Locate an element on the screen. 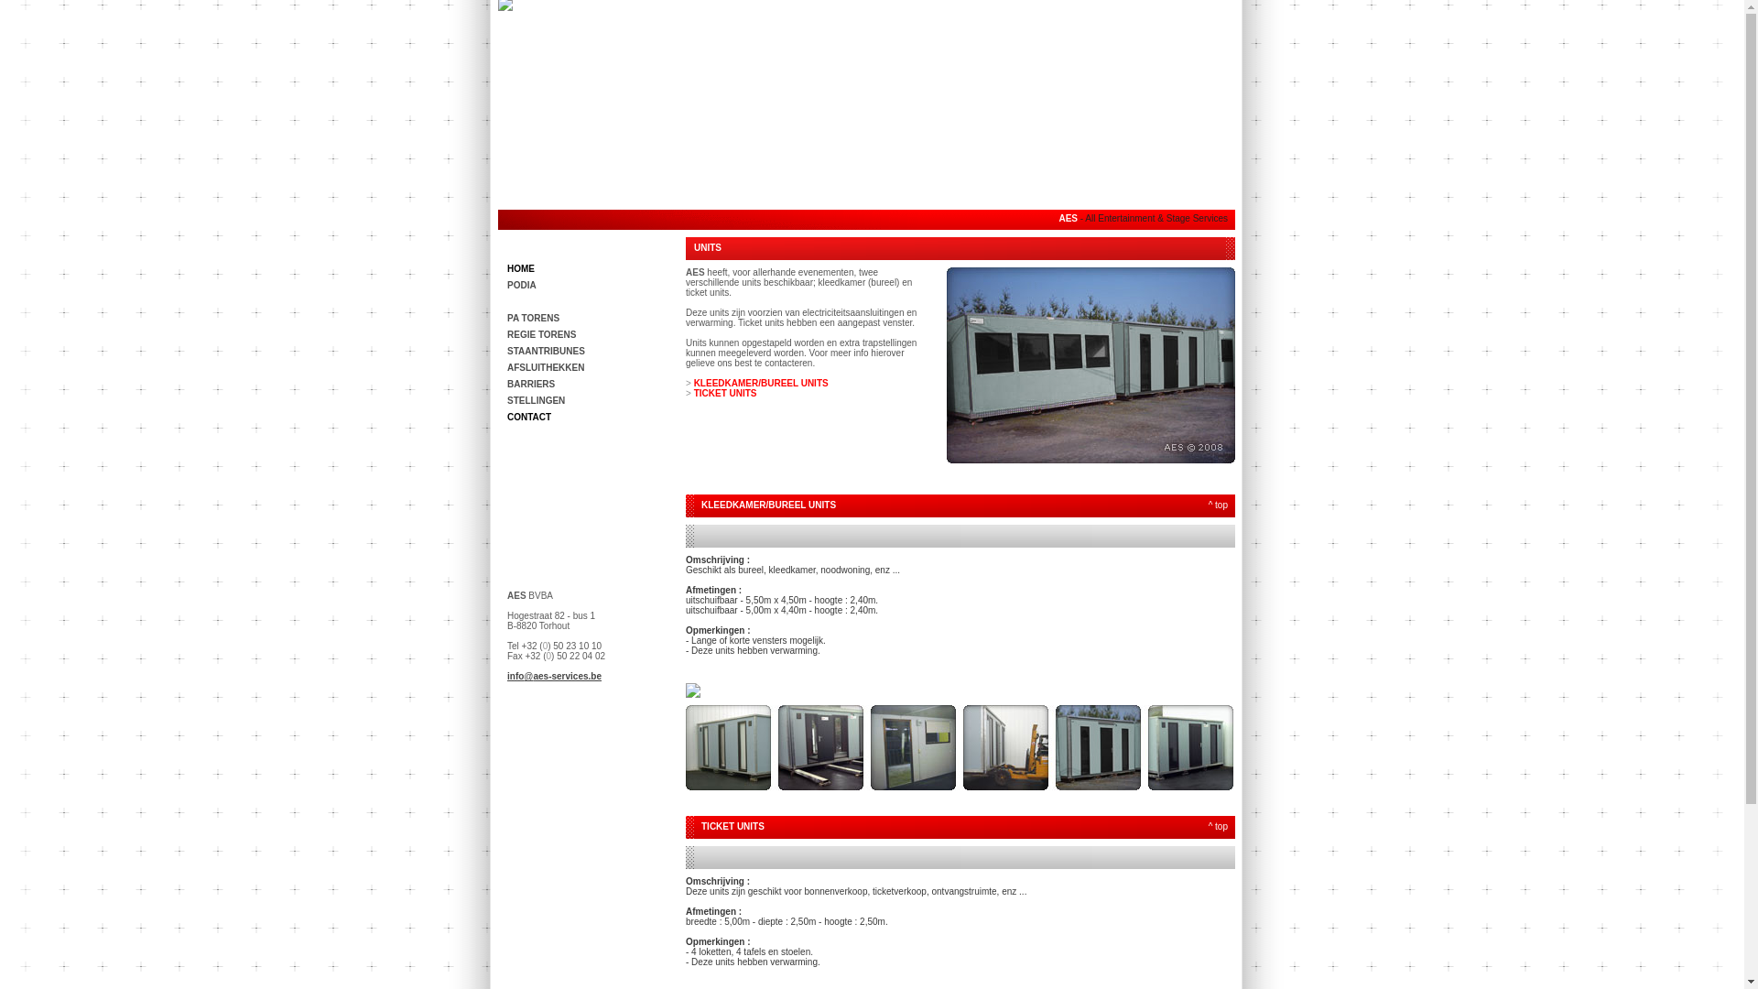 The width and height of the screenshot is (1758, 989). info@aes-services.be is located at coordinates (555, 676).